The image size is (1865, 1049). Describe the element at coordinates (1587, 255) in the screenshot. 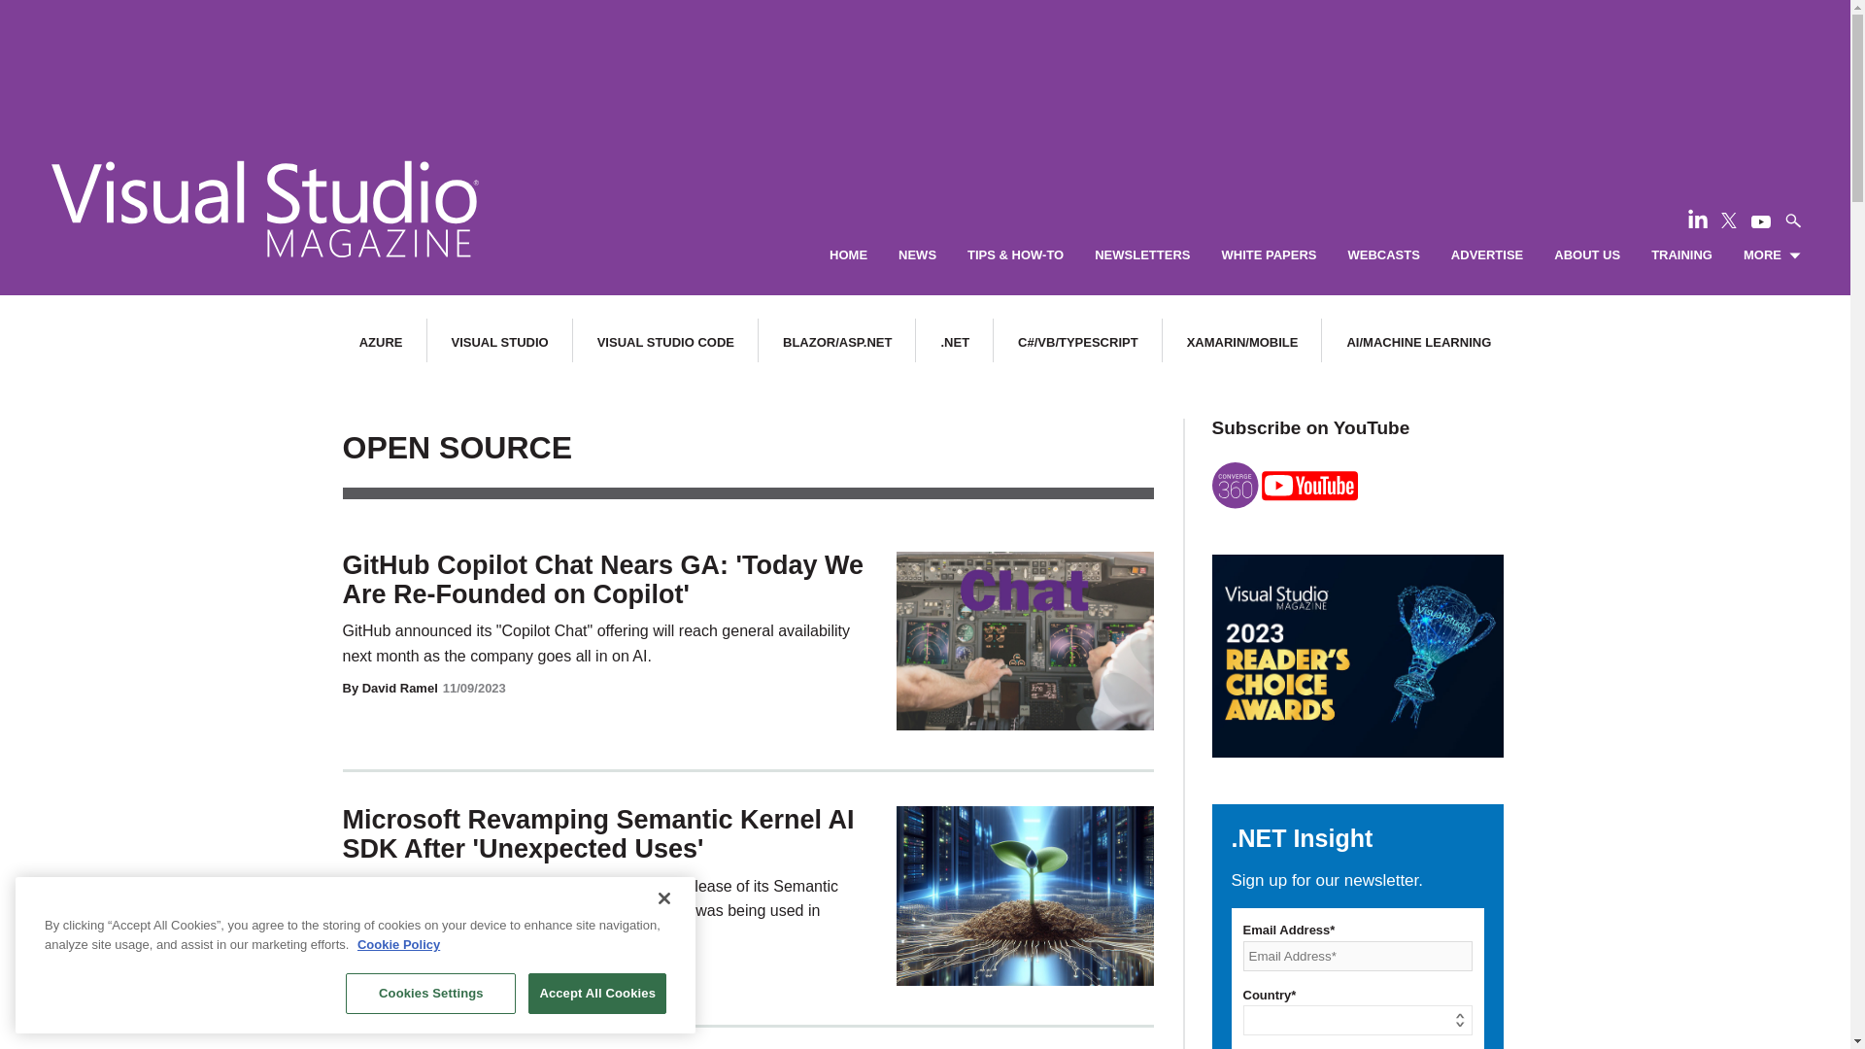

I see `ABOUT US` at that location.